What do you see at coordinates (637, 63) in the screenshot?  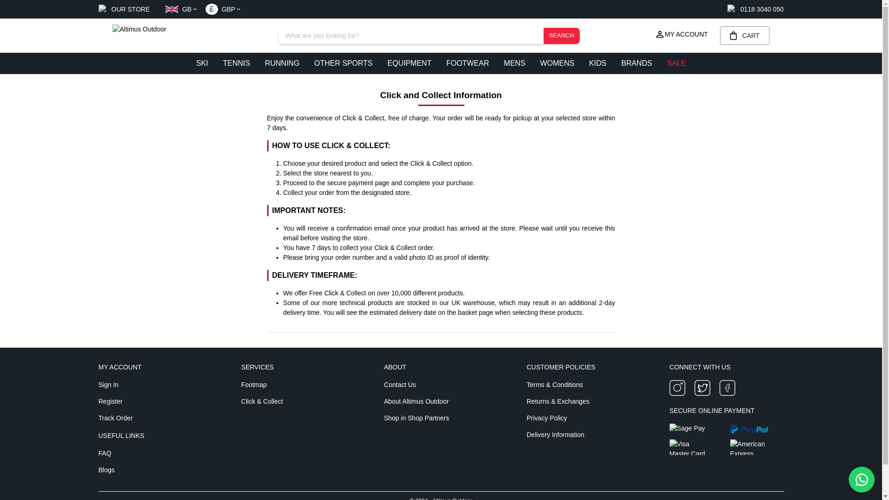 I see `BRANDS` at bounding box center [637, 63].